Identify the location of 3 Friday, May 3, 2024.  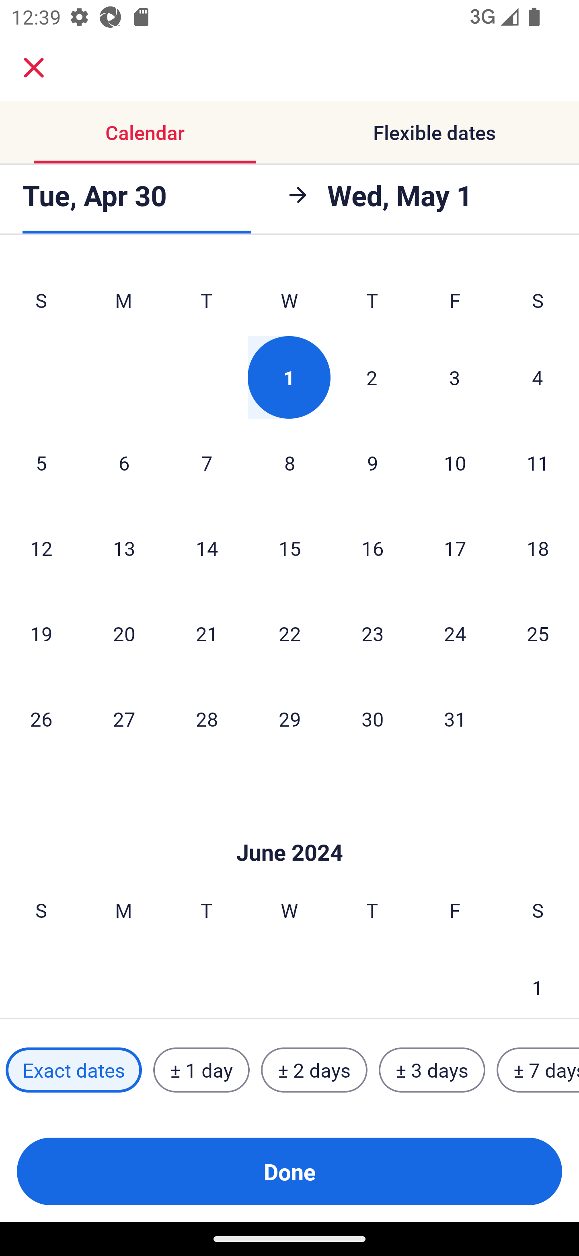
(455, 377).